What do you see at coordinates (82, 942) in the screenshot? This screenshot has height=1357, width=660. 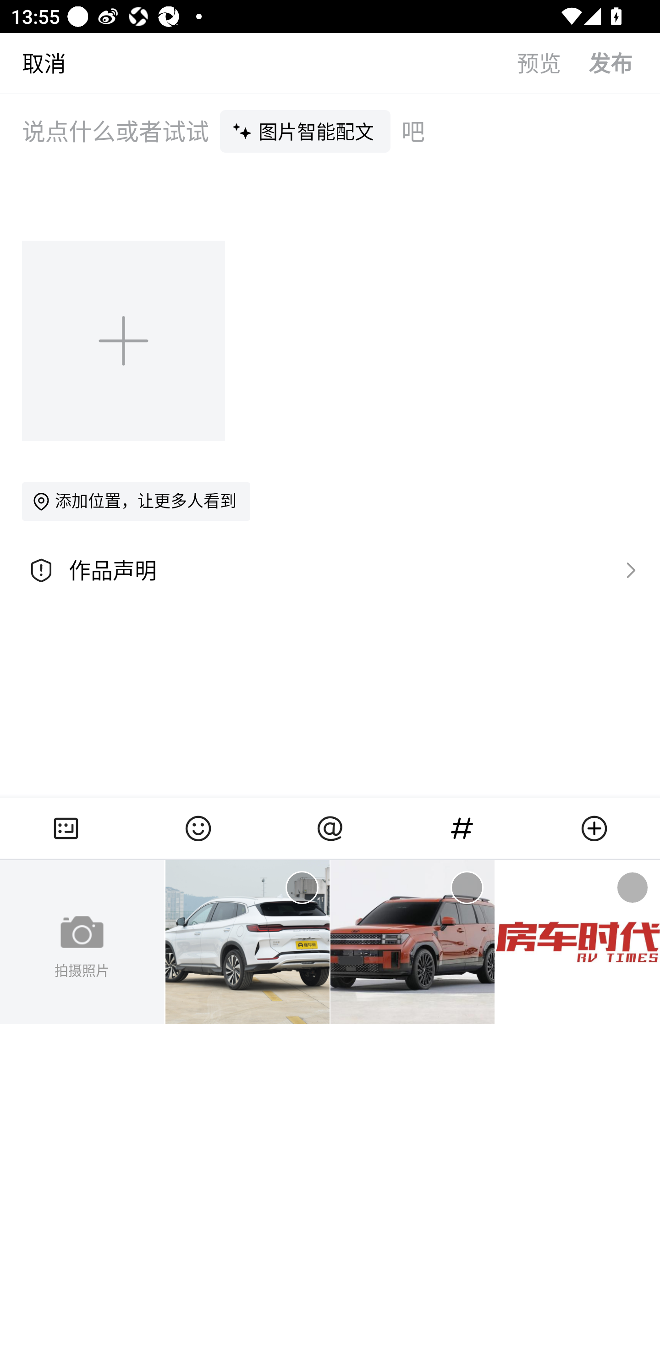 I see `拍摄照片` at bounding box center [82, 942].